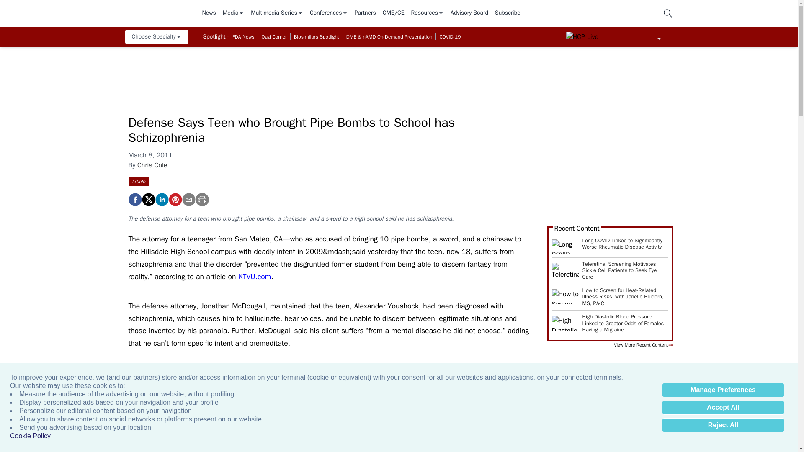 The width and height of the screenshot is (804, 452). I want to click on Manage Preferences, so click(723, 390).